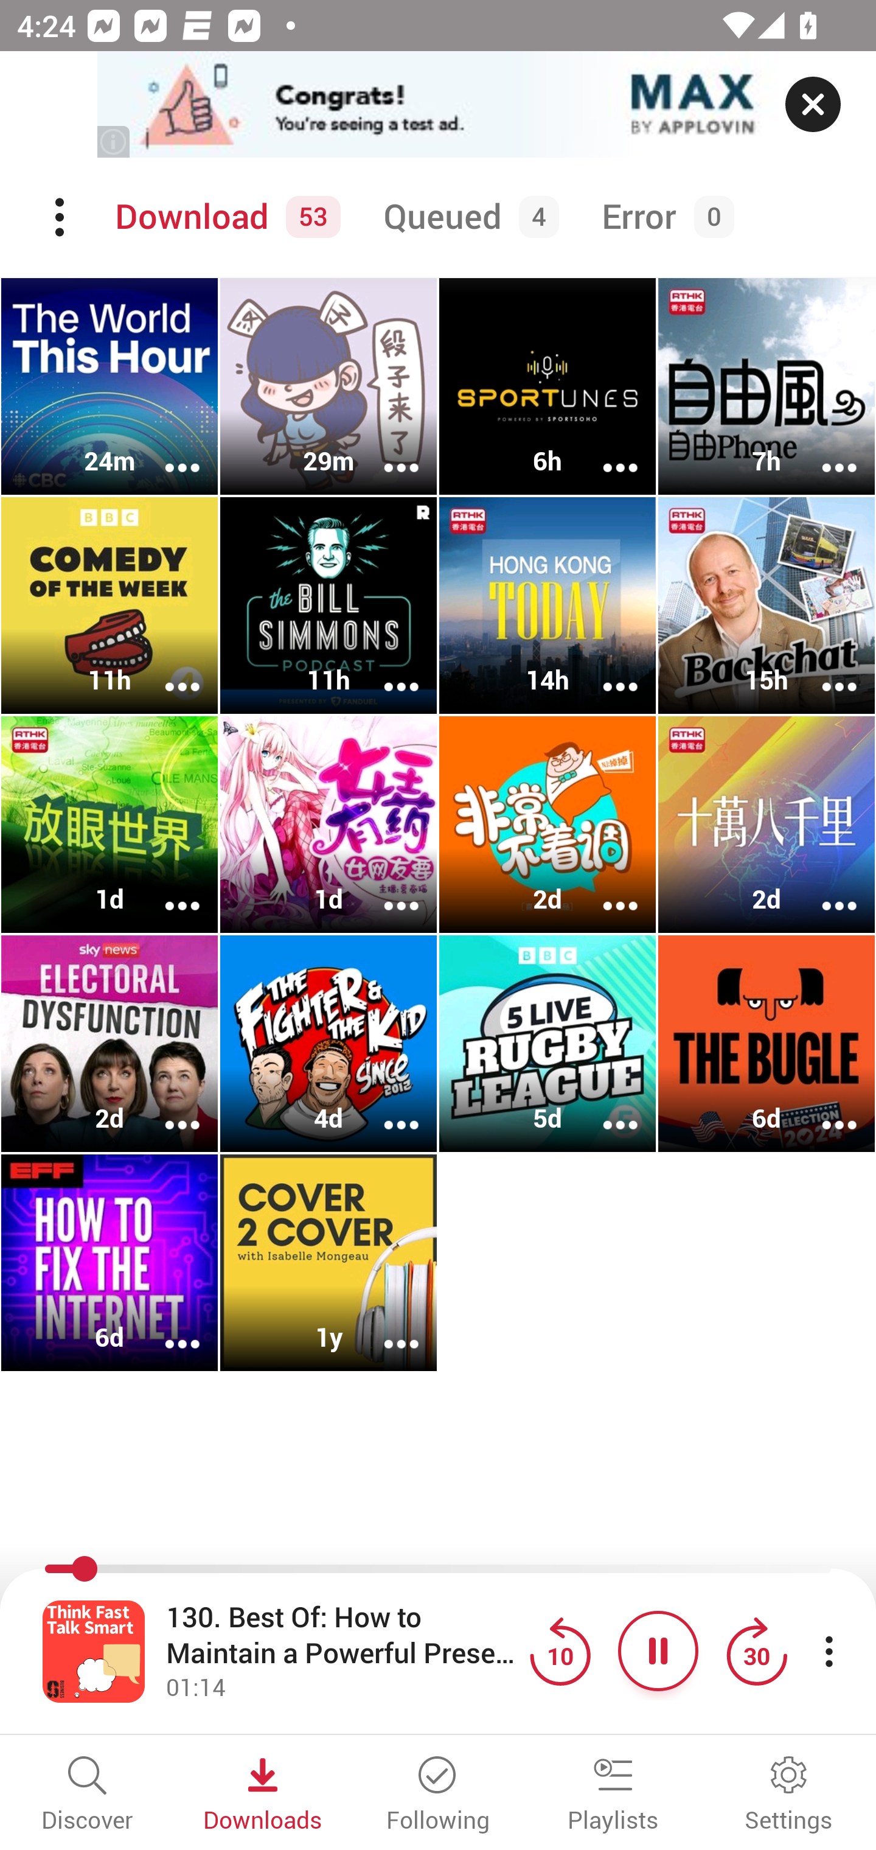 The height and width of the screenshot is (1850, 876). I want to click on Sportunes HK 6h More options More options, so click(547, 386).